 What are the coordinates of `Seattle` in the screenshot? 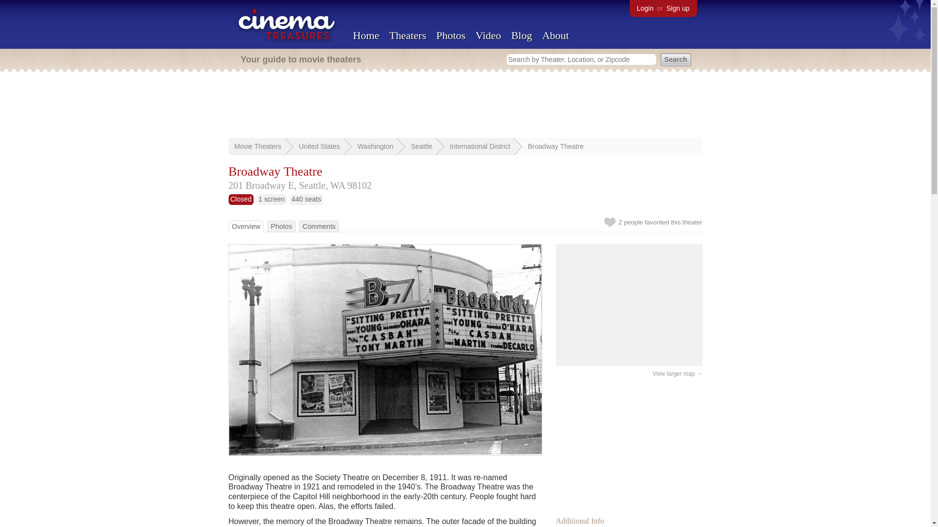 It's located at (421, 146).